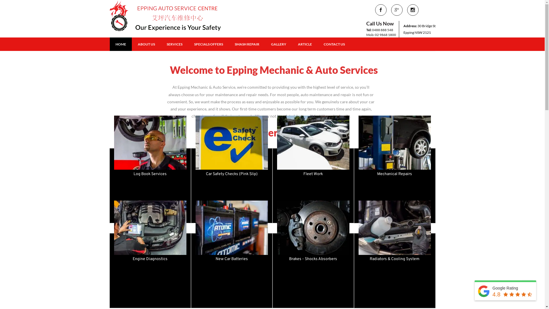  Describe the element at coordinates (334, 44) in the screenshot. I see `CONTACT US` at that location.